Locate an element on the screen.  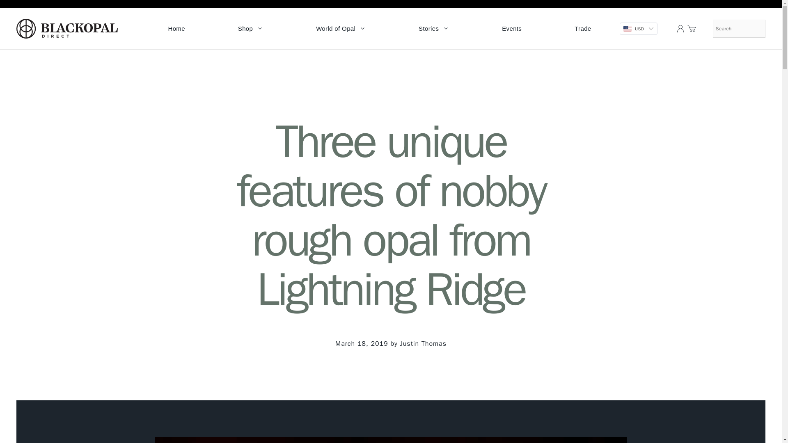
View all posts by Justin Thomas is located at coordinates (423, 344).